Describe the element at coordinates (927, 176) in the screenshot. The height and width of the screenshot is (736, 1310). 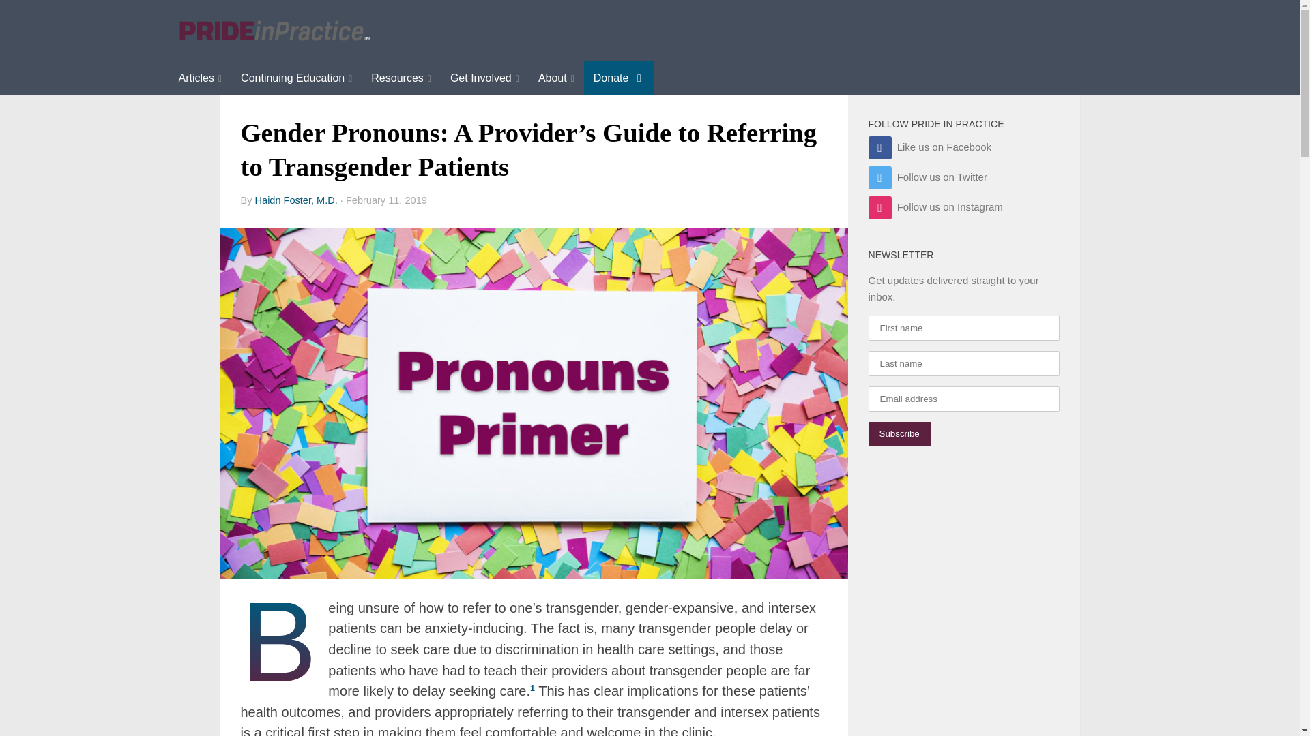
I see `Follow us on Twitter` at that location.